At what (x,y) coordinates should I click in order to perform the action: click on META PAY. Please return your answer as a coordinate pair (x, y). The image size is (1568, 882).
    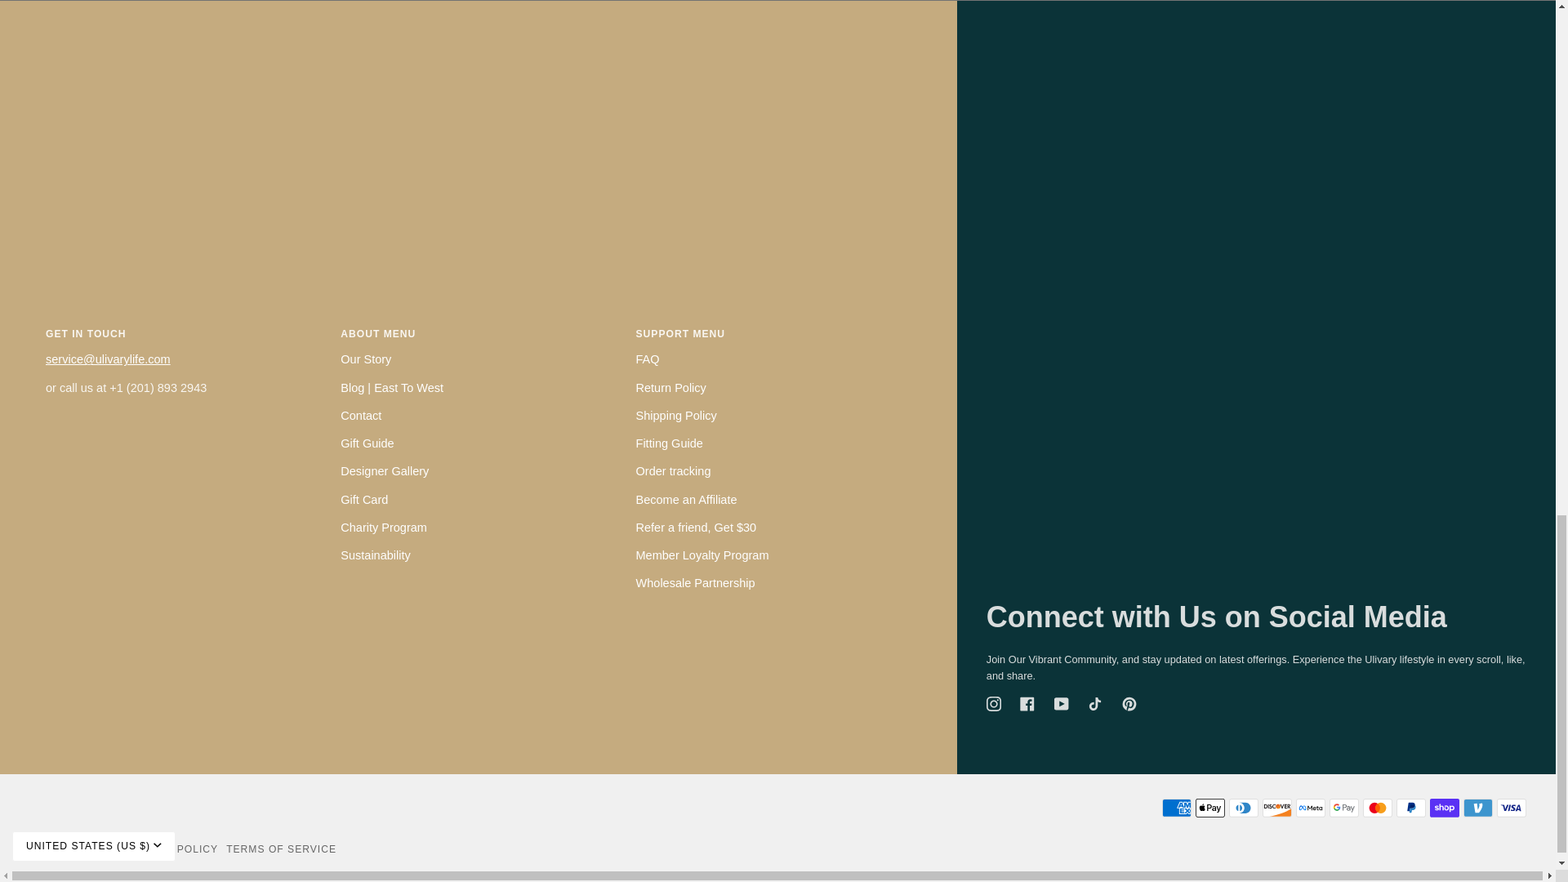
    Looking at the image, I should click on (1310, 808).